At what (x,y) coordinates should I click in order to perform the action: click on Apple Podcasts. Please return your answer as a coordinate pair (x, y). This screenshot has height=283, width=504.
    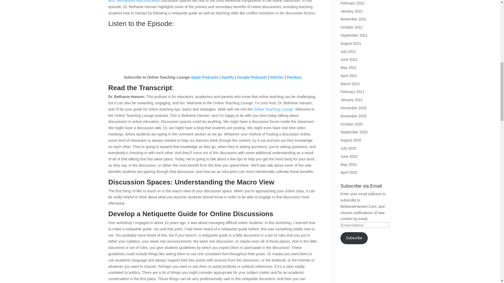
    Looking at the image, I should click on (204, 77).